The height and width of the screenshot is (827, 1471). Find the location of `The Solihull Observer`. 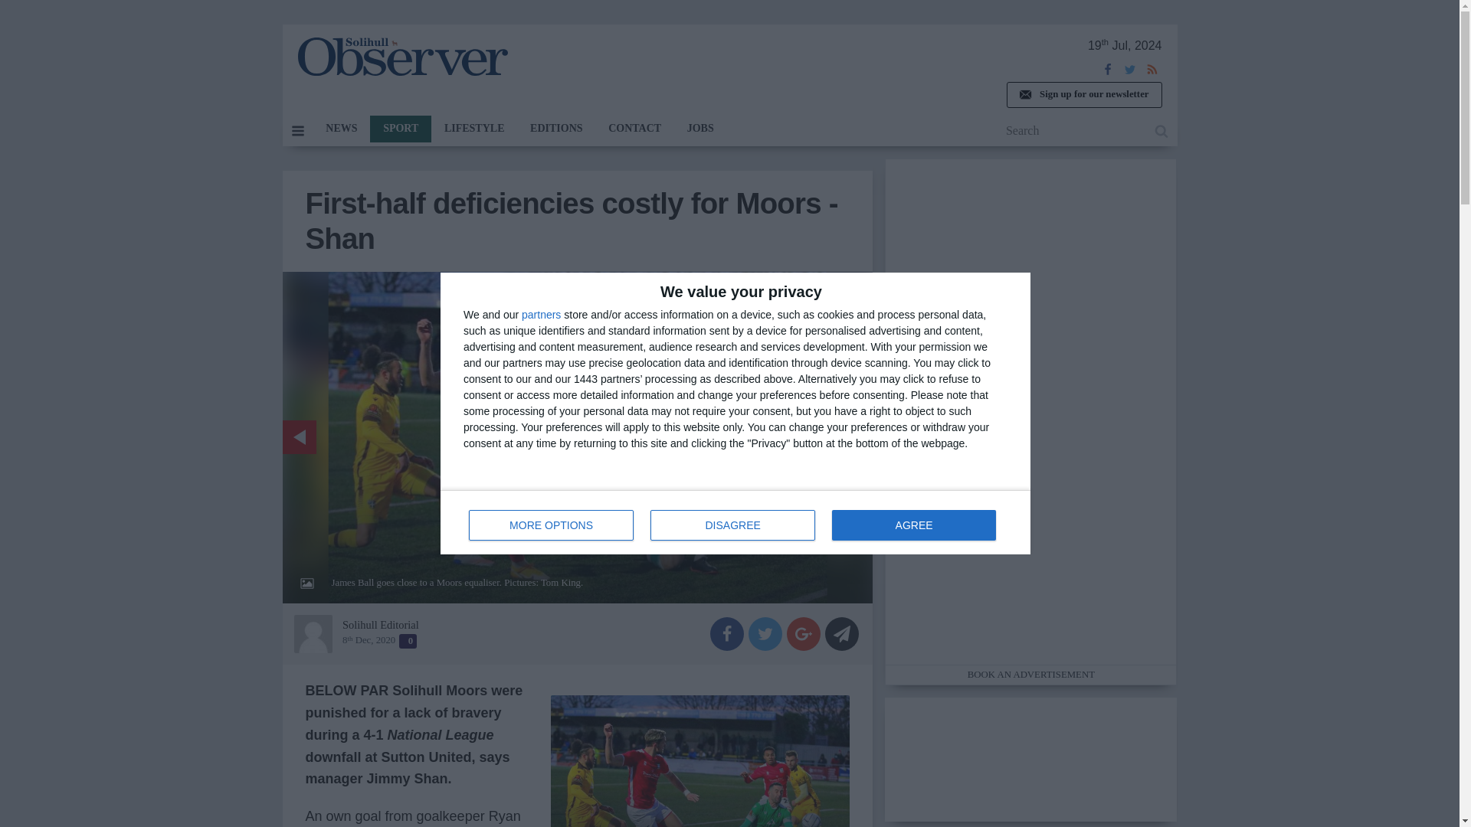

The Solihull Observer is located at coordinates (401, 57).